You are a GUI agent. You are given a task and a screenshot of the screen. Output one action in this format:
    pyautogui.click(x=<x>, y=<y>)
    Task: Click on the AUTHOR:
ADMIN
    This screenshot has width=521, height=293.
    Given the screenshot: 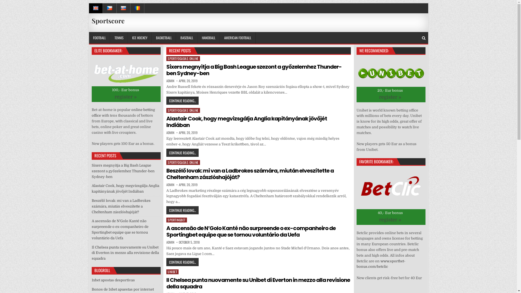 What is the action you would take?
    pyautogui.click(x=170, y=242)
    